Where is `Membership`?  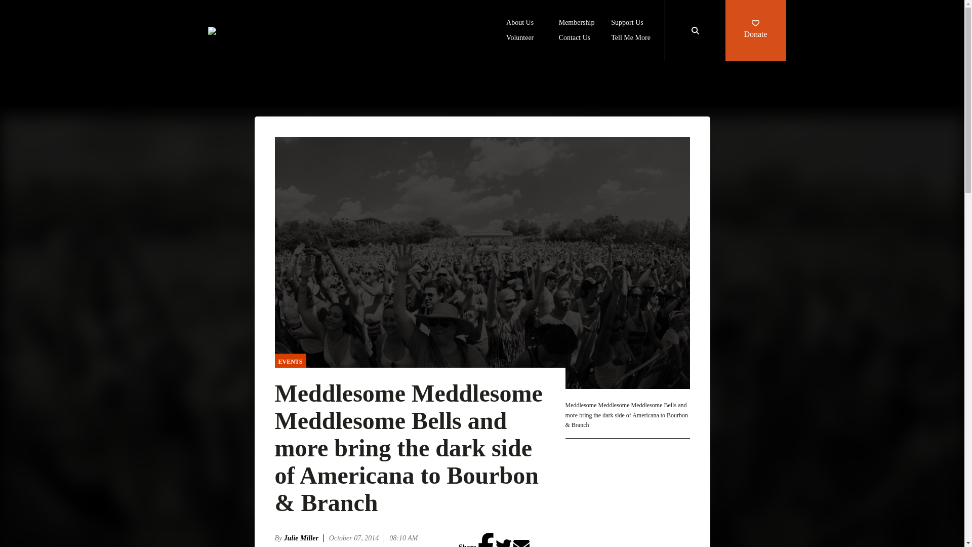 Membership is located at coordinates (577, 23).